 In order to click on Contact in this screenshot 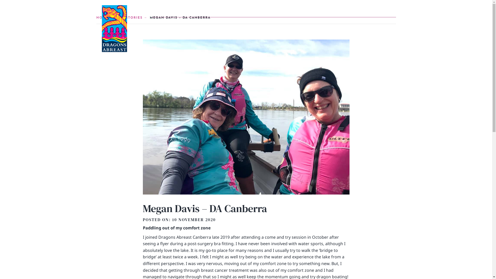, I will do `click(388, 11)`.